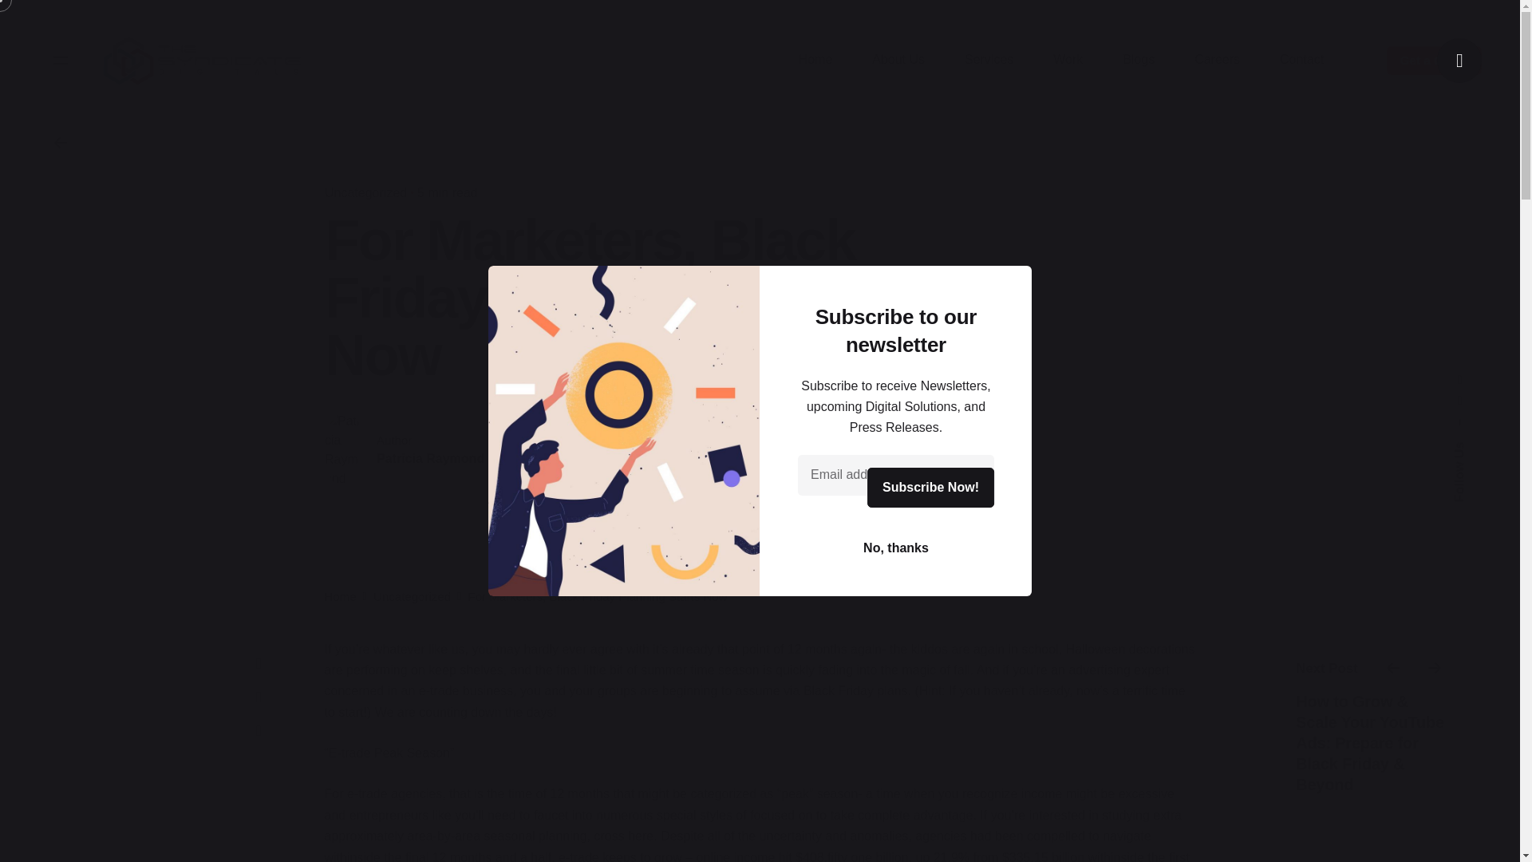 The height and width of the screenshot is (862, 1532). I want to click on Work, so click(1068, 60).